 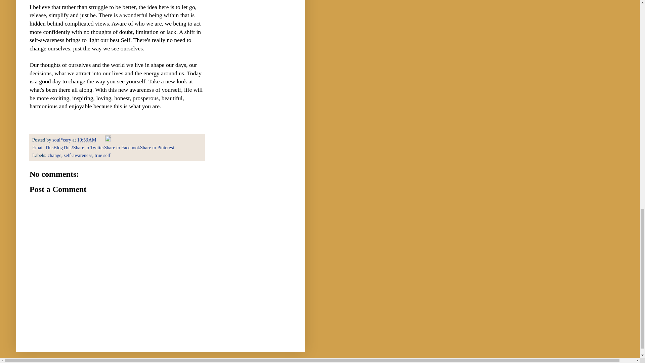 I want to click on Share to Pinterest, so click(x=157, y=147).